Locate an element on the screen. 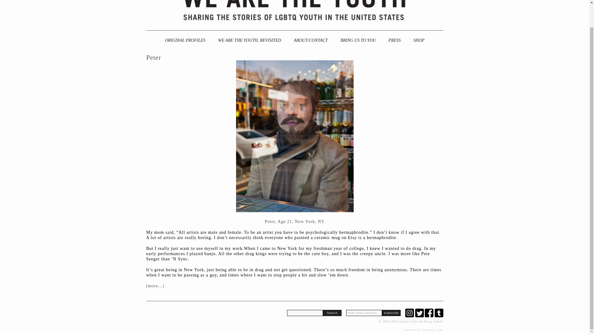  BRING US TO YOU is located at coordinates (358, 40).